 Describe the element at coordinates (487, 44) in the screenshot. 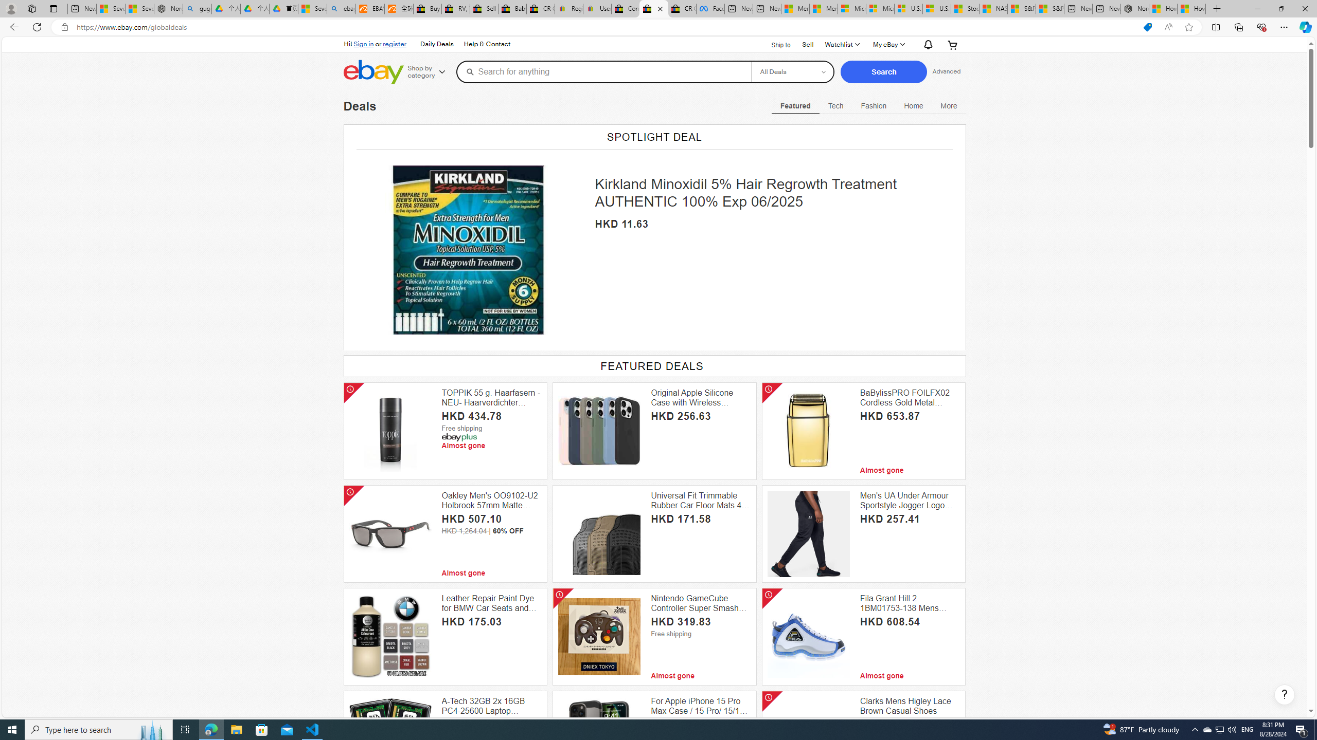

I see `Help & Contact` at that location.